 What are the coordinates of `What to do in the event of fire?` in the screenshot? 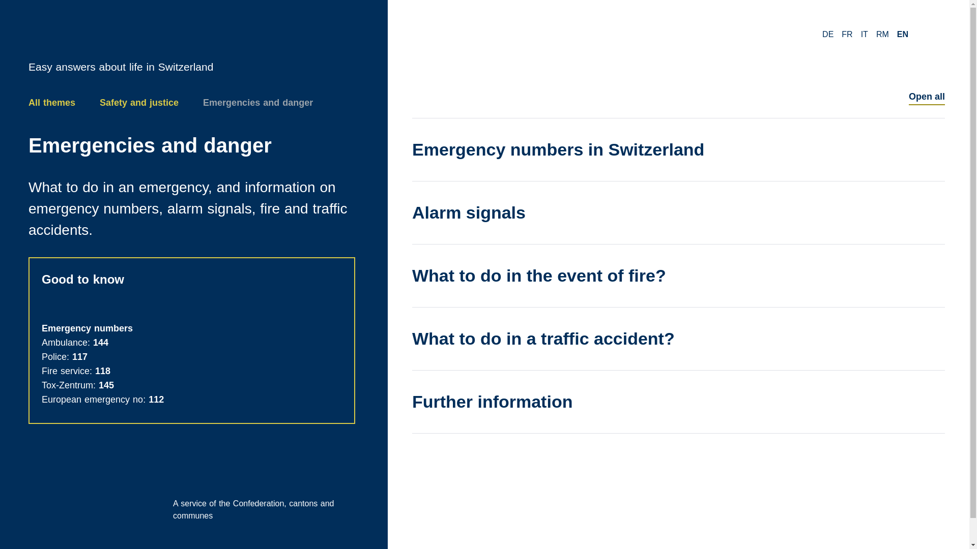 It's located at (678, 276).